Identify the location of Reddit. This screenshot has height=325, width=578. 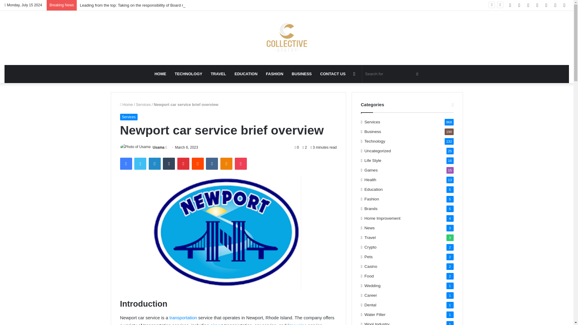
(198, 163).